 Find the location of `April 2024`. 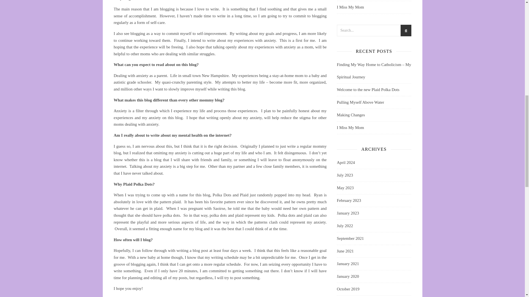

April 2024 is located at coordinates (346, 163).